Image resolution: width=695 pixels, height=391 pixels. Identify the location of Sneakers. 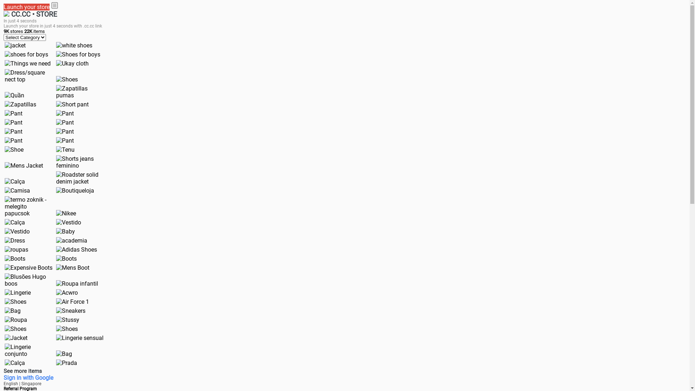
(71, 311).